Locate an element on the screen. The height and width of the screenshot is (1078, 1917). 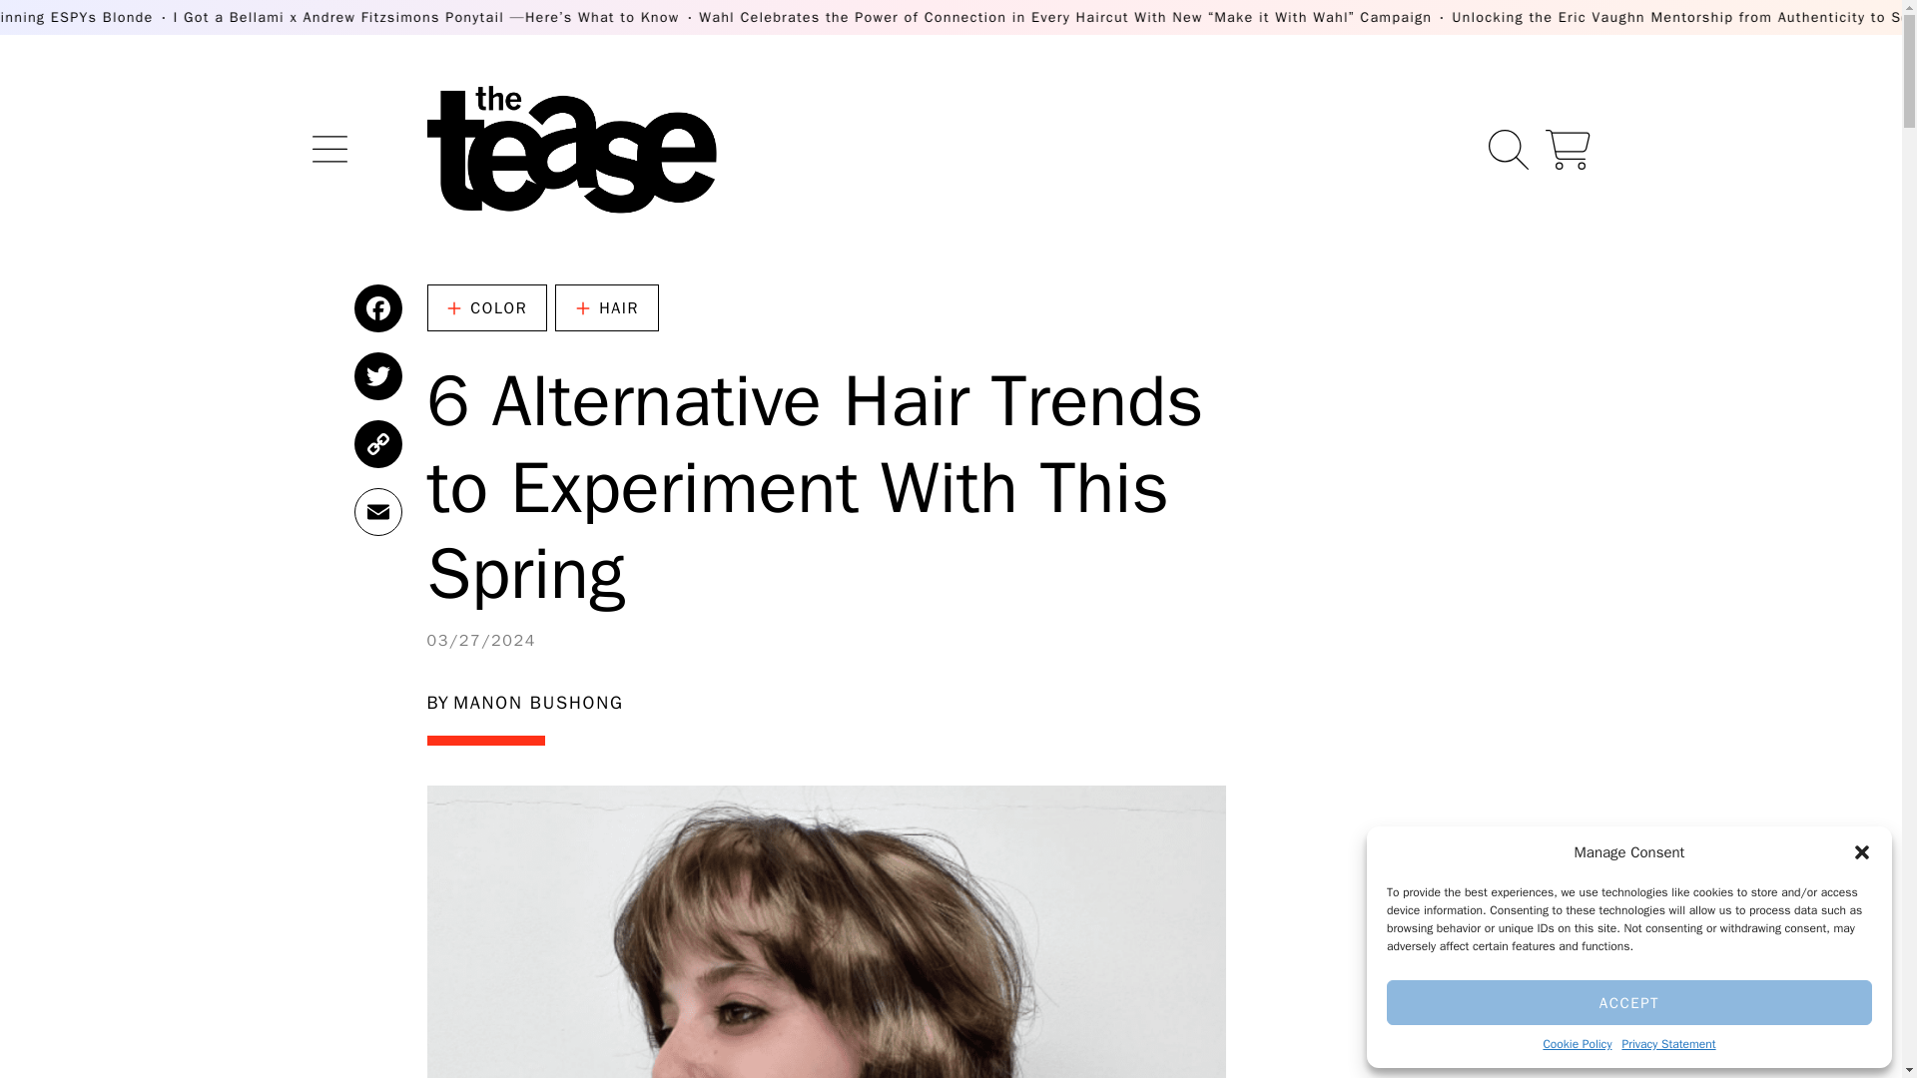
Copy Link is located at coordinates (376, 443).